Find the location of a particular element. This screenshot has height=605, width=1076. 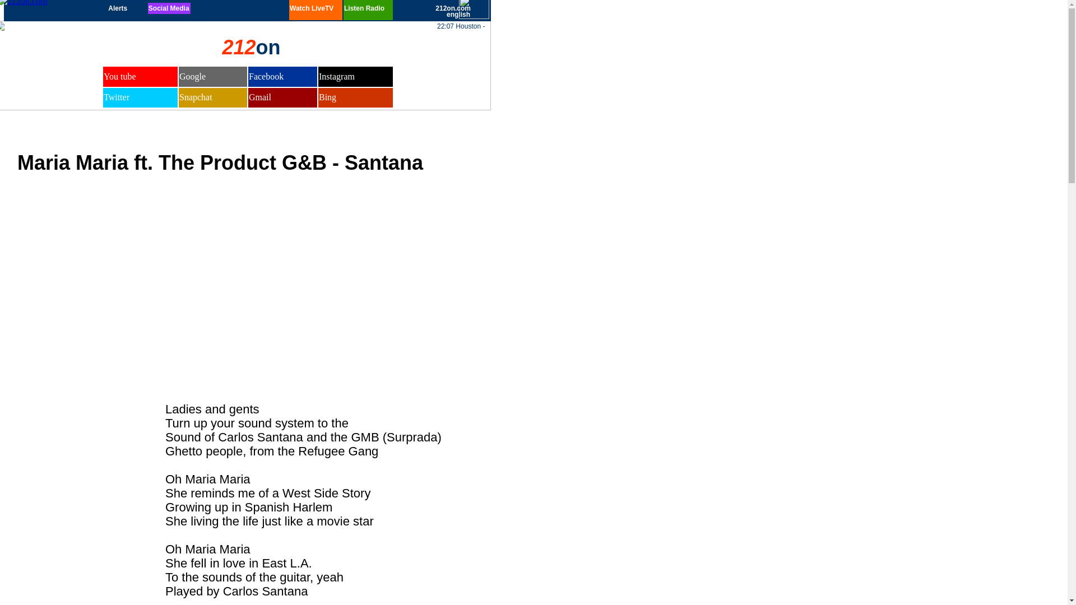

Twitter is located at coordinates (117, 97).